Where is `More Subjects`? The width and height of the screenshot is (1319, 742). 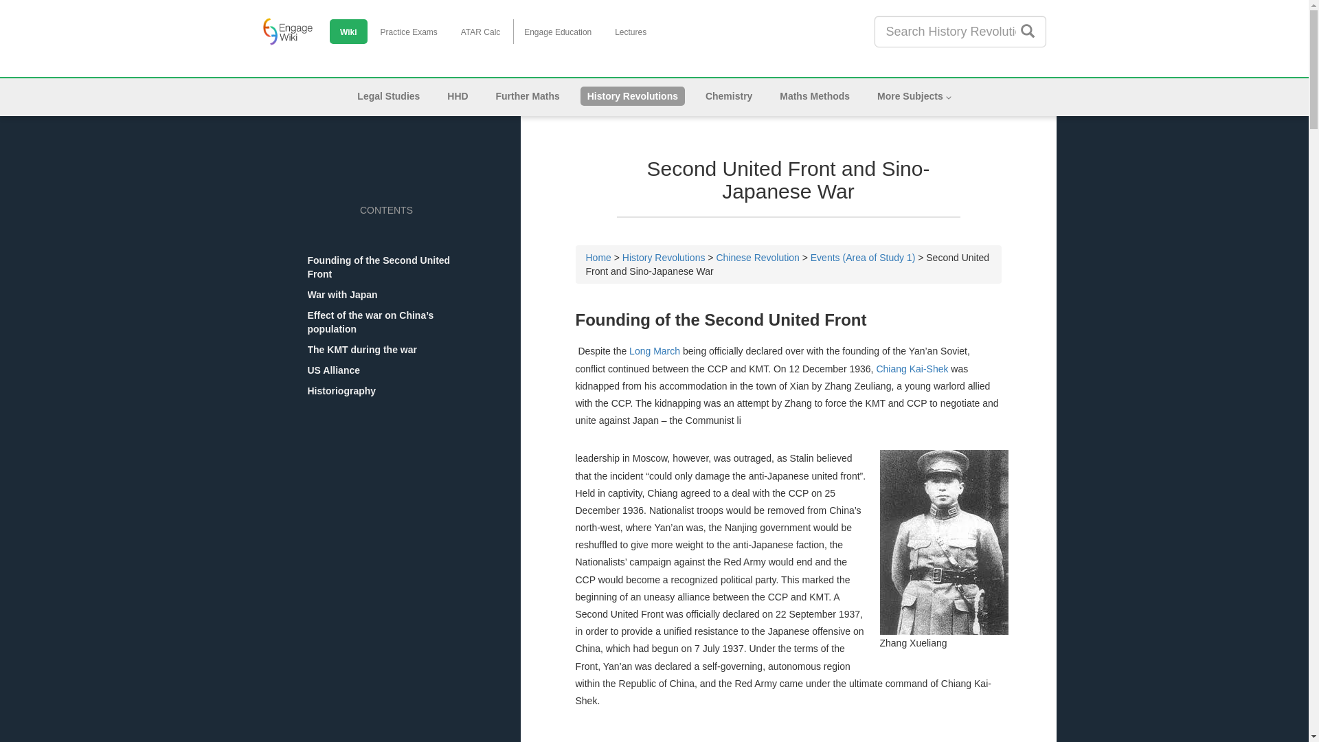 More Subjects is located at coordinates (914, 96).